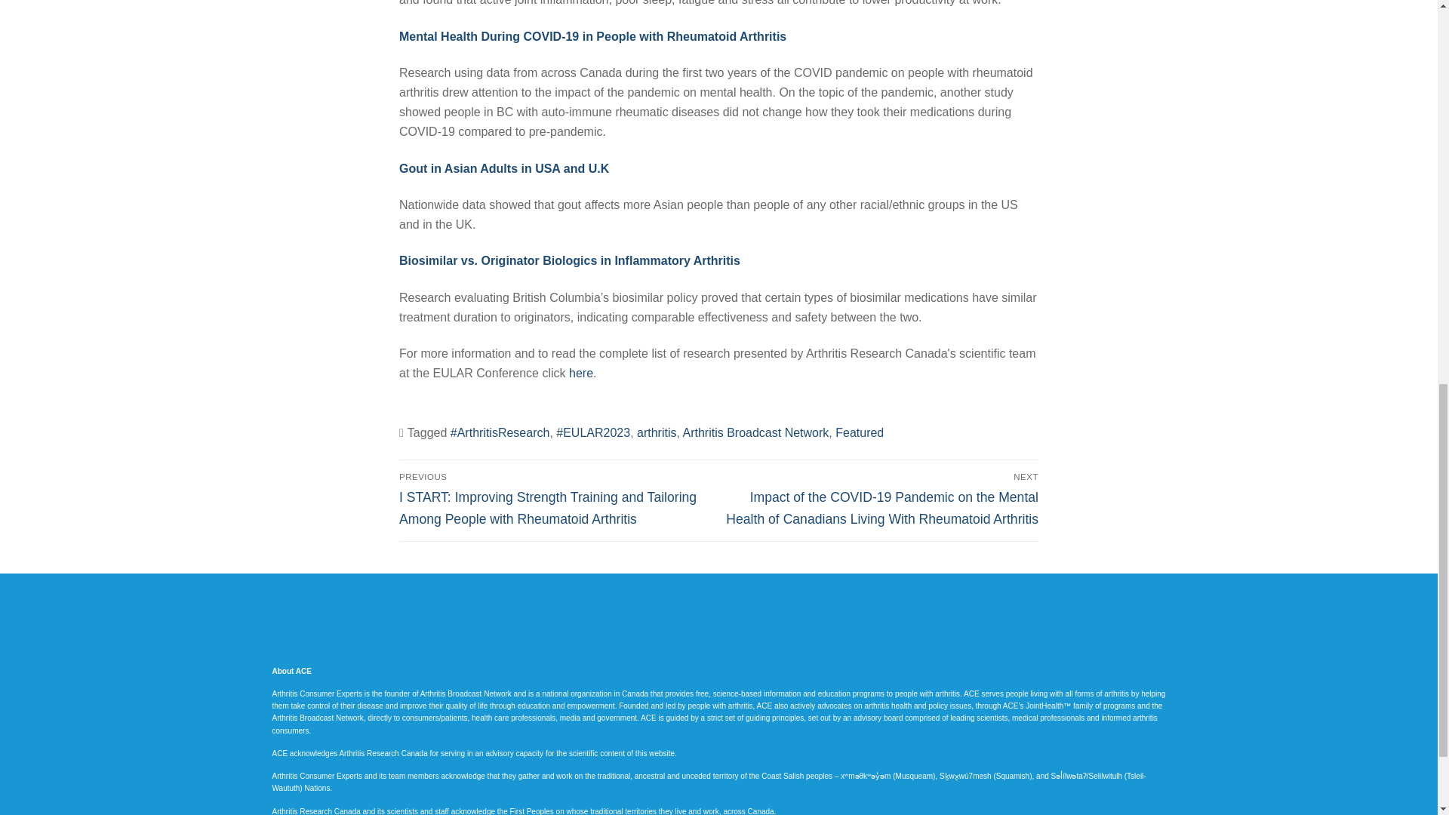 The width and height of the screenshot is (1449, 815). What do you see at coordinates (581, 373) in the screenshot?
I see `here` at bounding box center [581, 373].